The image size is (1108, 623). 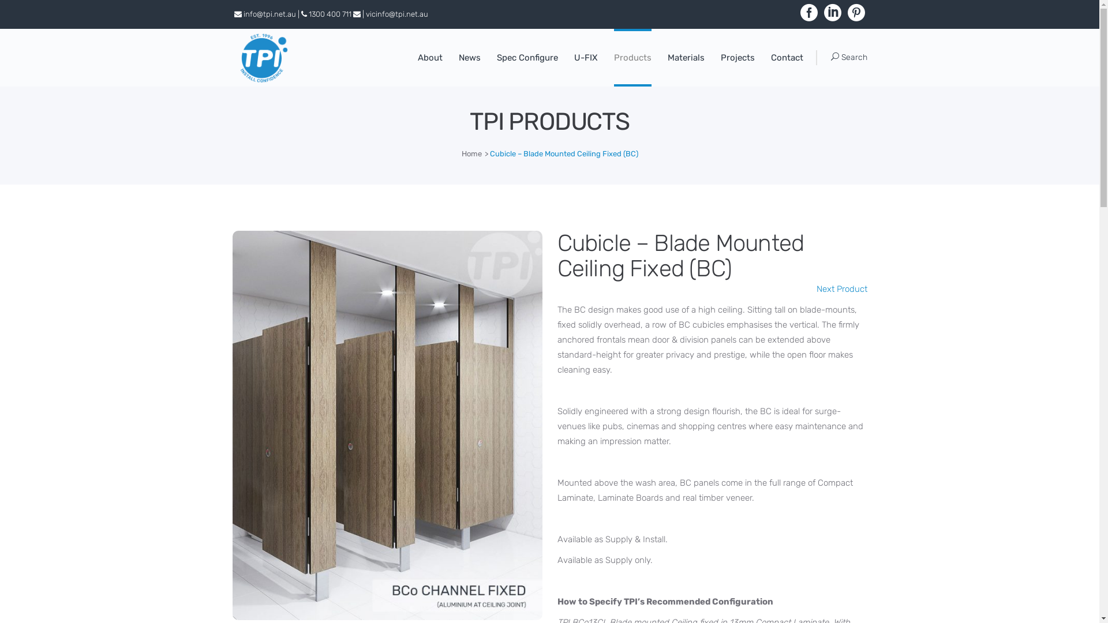 I want to click on vicinfo@tpi.net.au, so click(x=397, y=14).